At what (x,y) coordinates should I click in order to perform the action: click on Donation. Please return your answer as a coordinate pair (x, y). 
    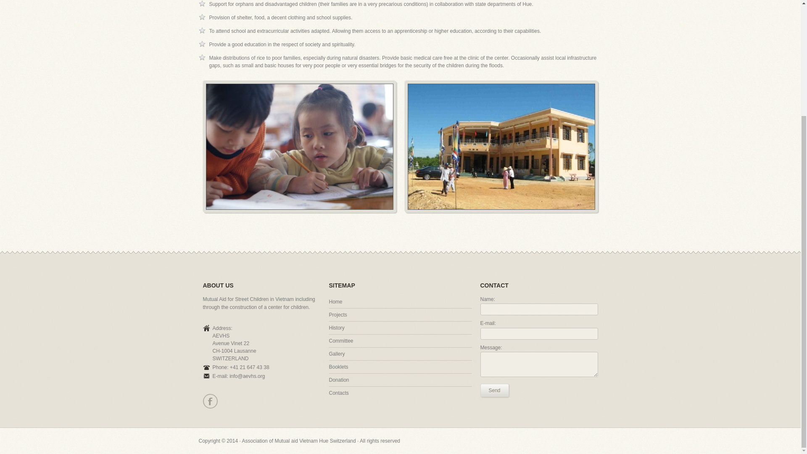
    Looking at the image, I should click on (338, 380).